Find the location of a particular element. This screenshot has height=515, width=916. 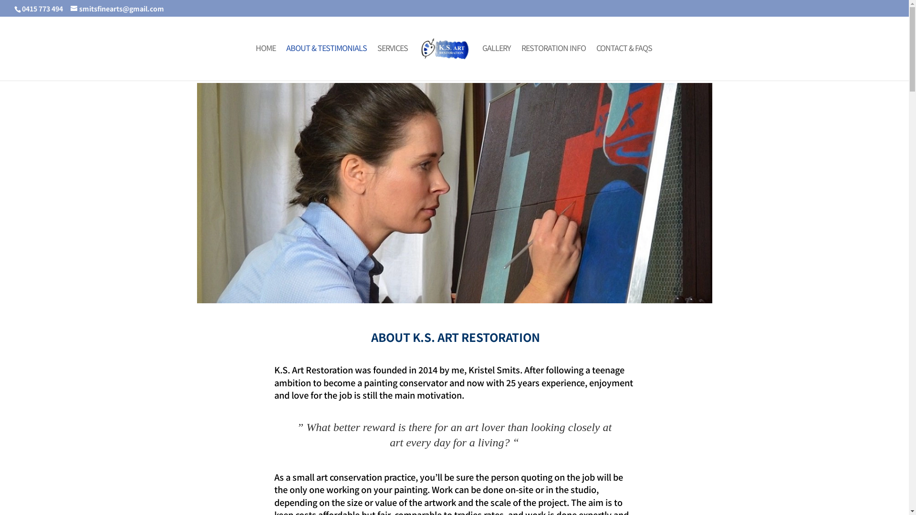

RESTORATION INFO is located at coordinates (553, 62).